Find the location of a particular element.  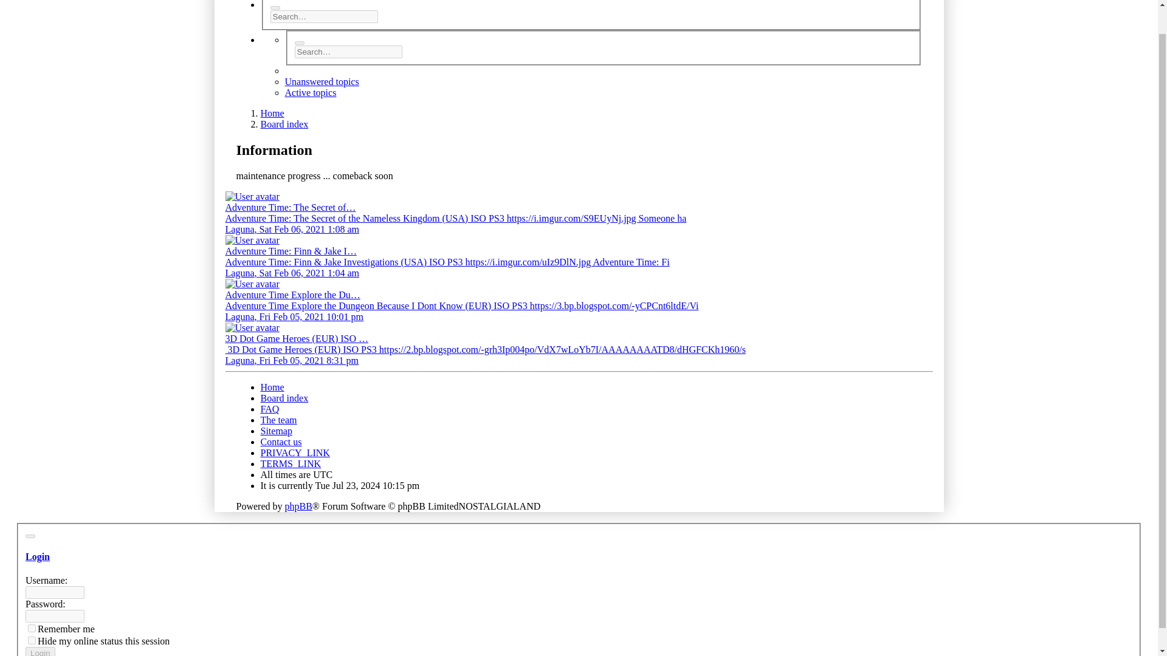

Contact us is located at coordinates (281, 442).